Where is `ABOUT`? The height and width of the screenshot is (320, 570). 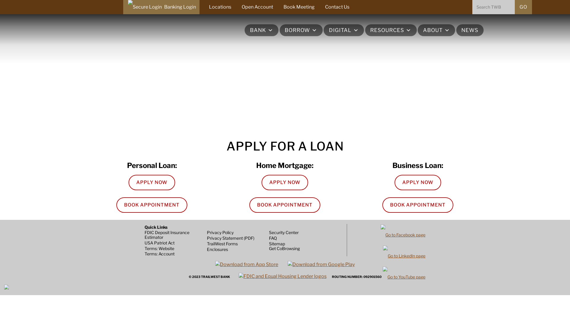 ABOUT is located at coordinates (436, 30).